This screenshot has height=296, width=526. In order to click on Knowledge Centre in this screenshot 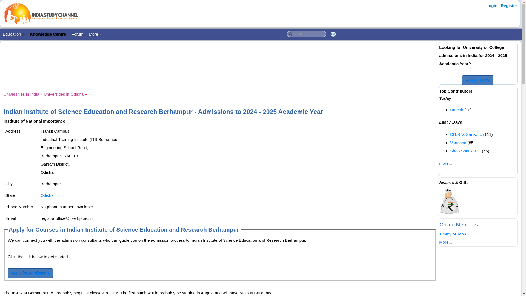, I will do `click(48, 34)`.